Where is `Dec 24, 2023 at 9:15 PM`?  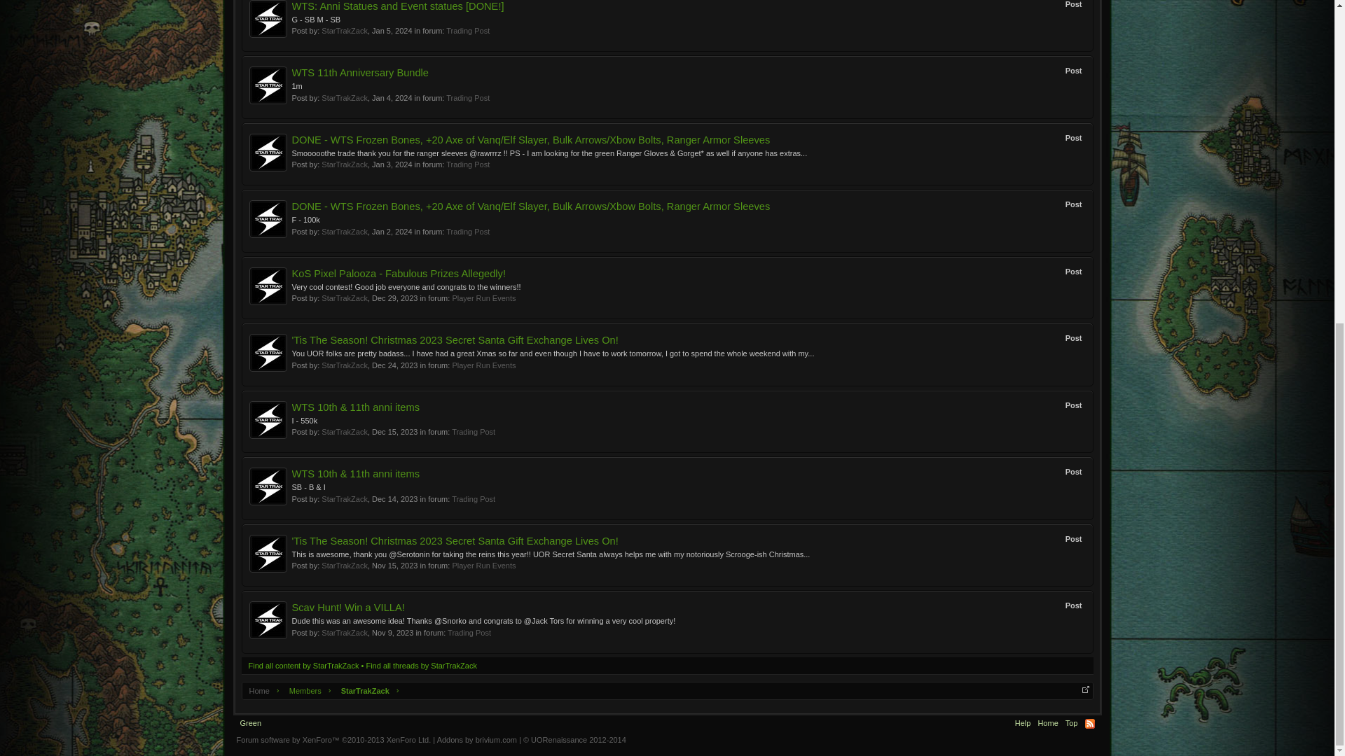
Dec 24, 2023 at 9:15 PM is located at coordinates (394, 365).